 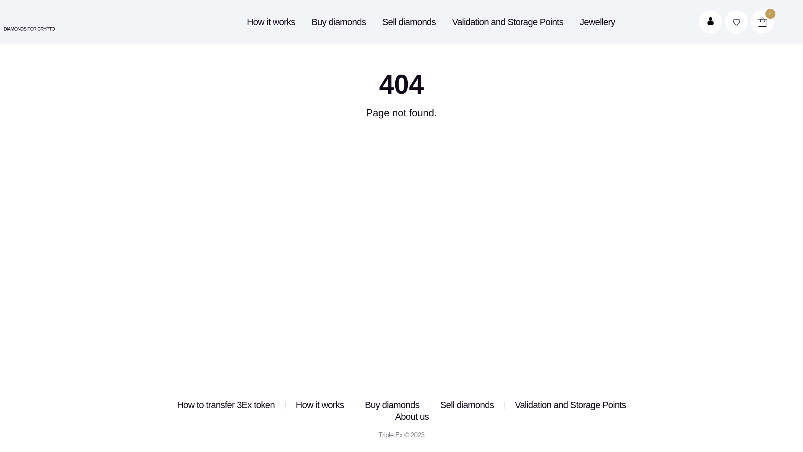 What do you see at coordinates (570, 405) in the screenshot?
I see `Validation and Storage Points` at bounding box center [570, 405].